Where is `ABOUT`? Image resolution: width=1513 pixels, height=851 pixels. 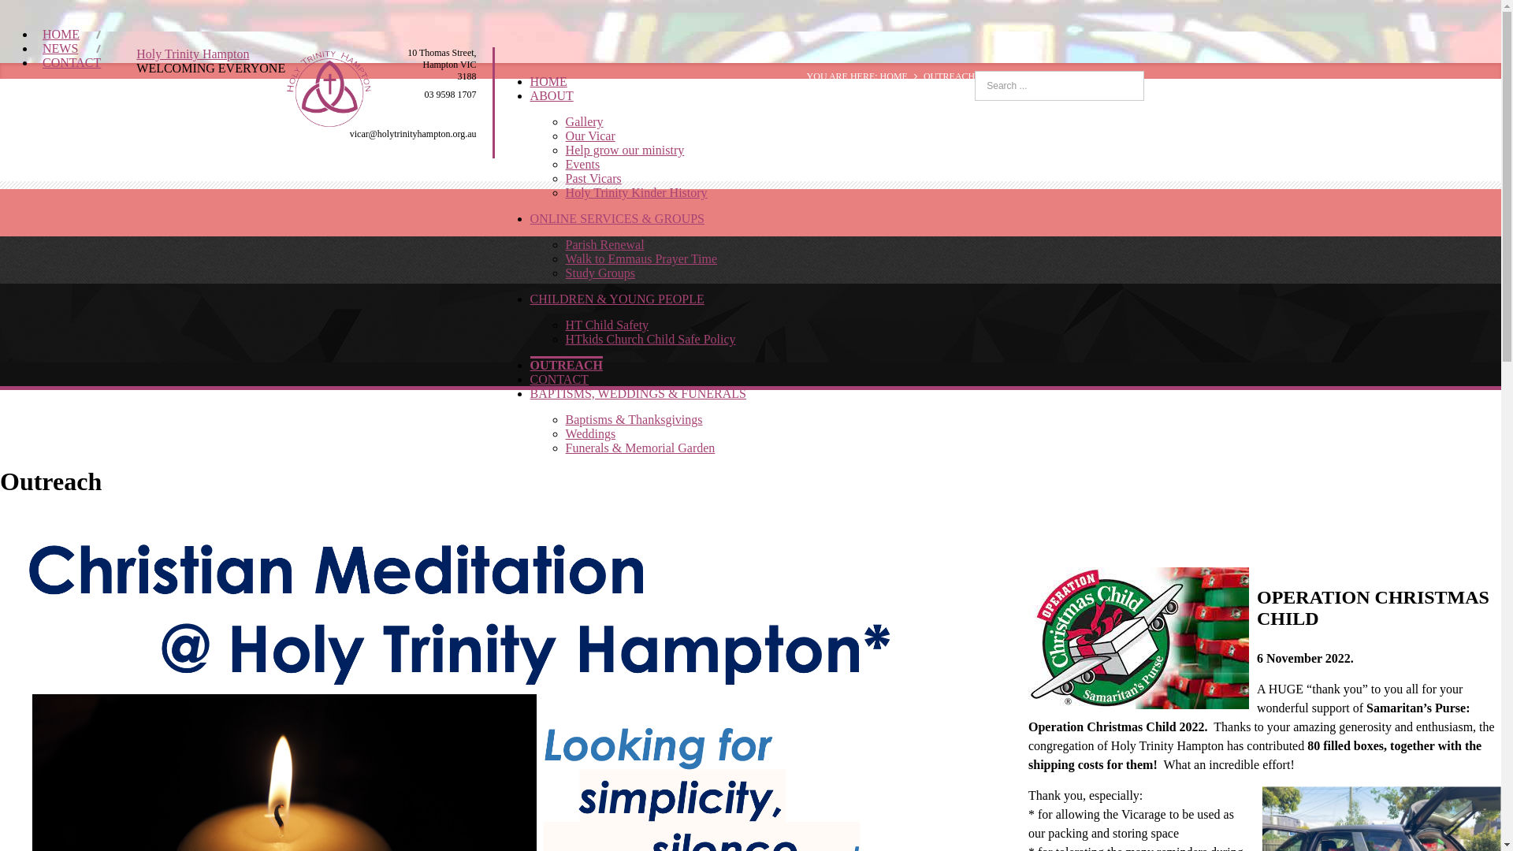
ABOUT is located at coordinates (552, 96).